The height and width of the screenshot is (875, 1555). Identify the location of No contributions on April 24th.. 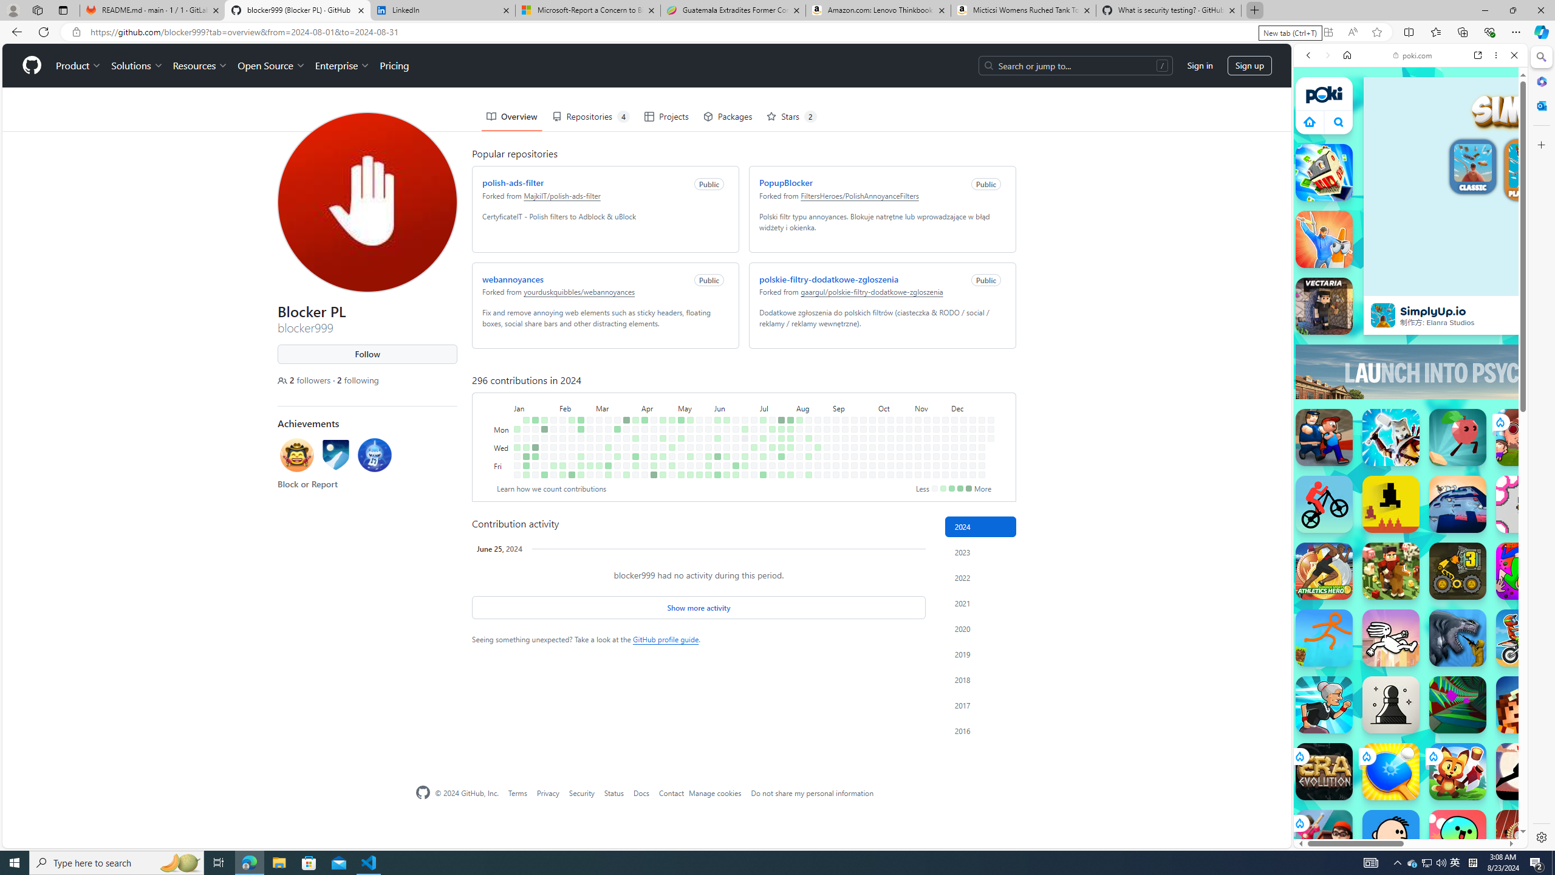
(663, 447).